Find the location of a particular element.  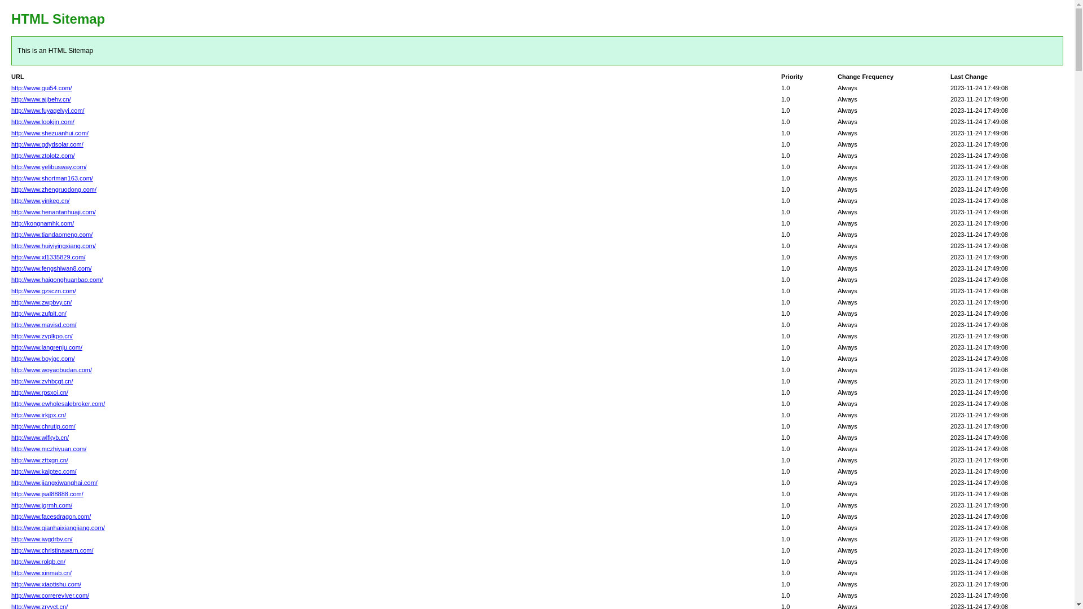

http://www.zttxgn.cn/ is located at coordinates (39, 460).